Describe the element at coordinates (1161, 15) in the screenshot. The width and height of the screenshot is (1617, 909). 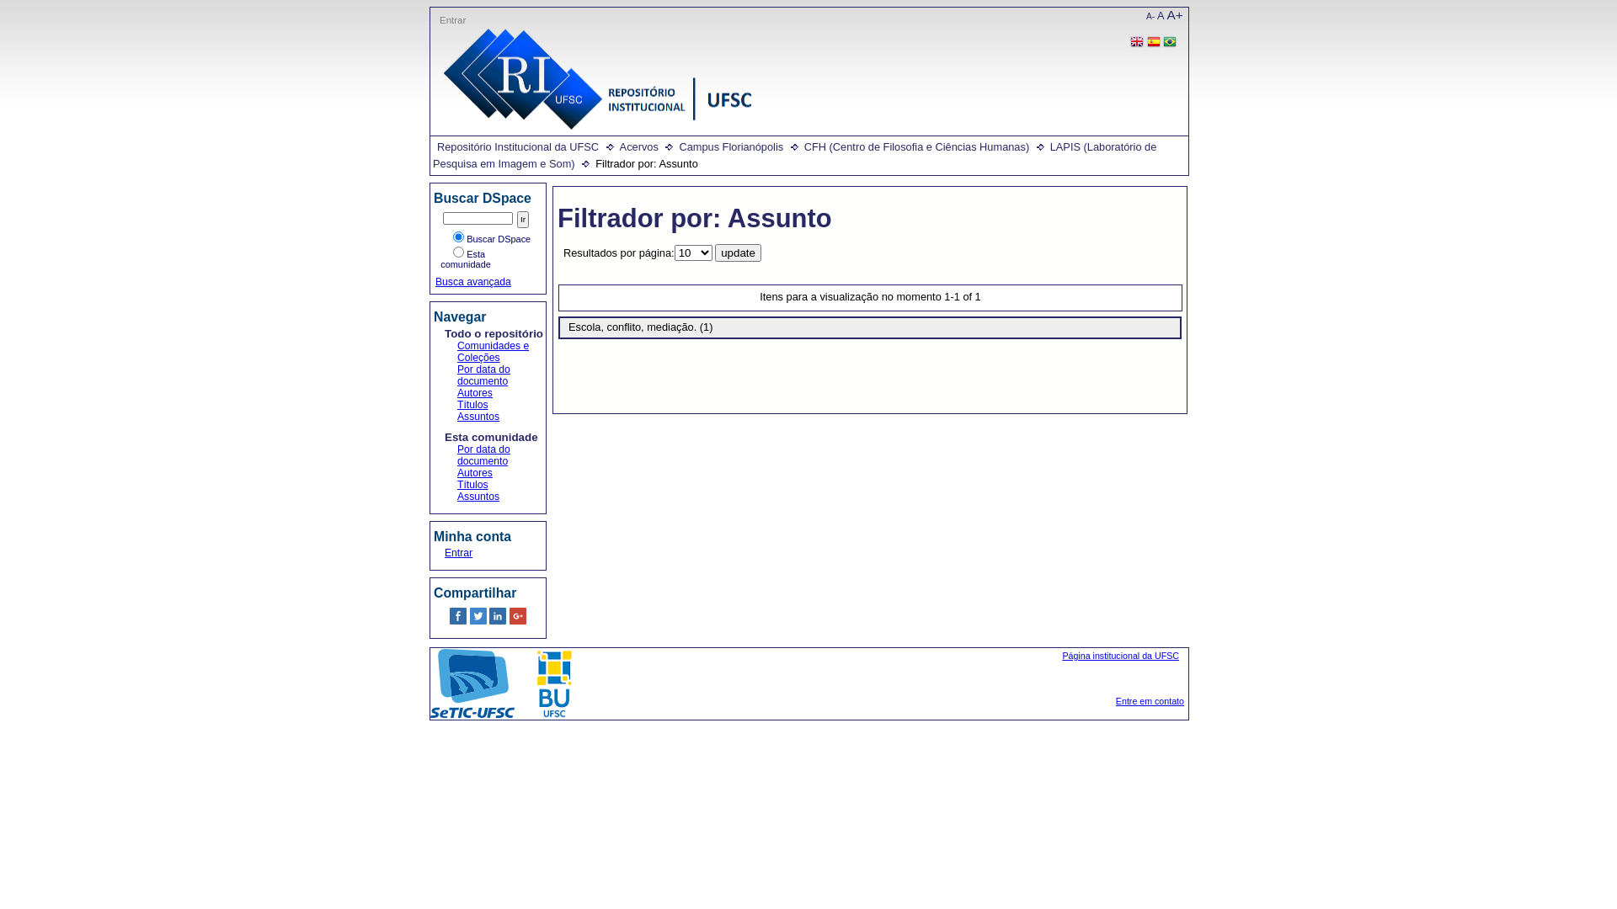
I see `A` at that location.